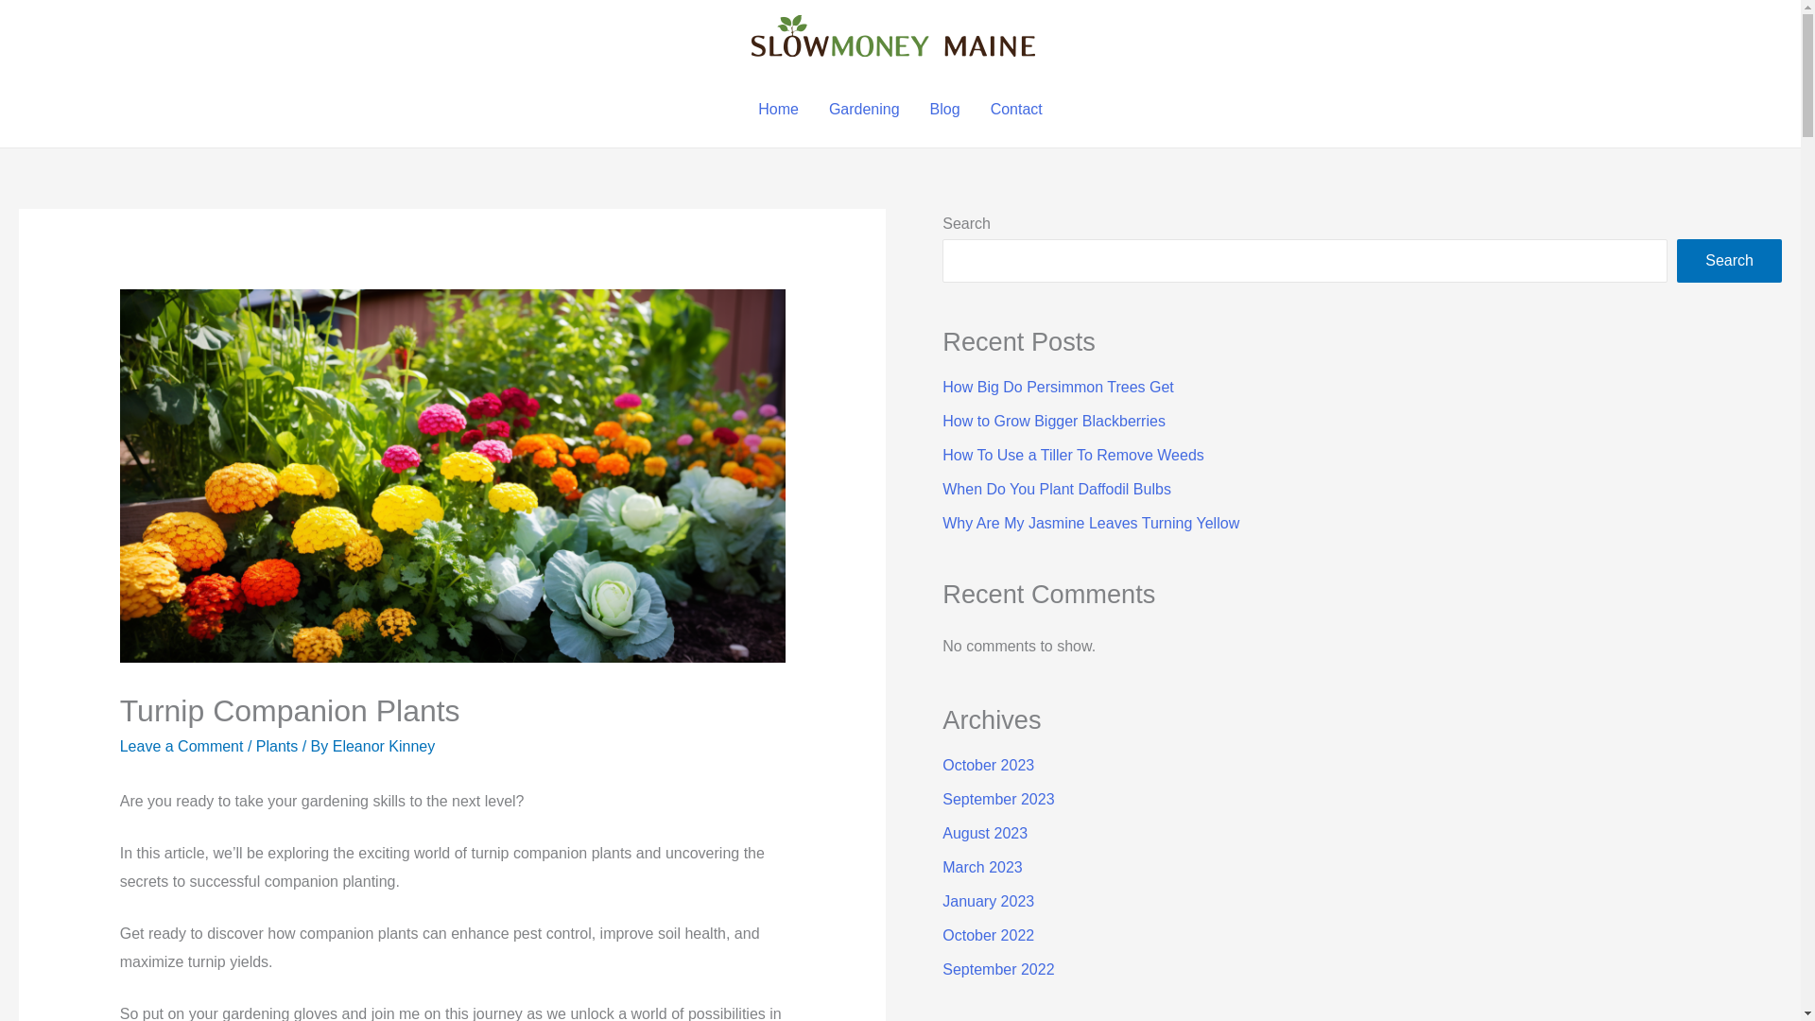 The width and height of the screenshot is (1815, 1021). I want to click on Why Are My Jasmine Leaves Turning Yellow, so click(1091, 523).